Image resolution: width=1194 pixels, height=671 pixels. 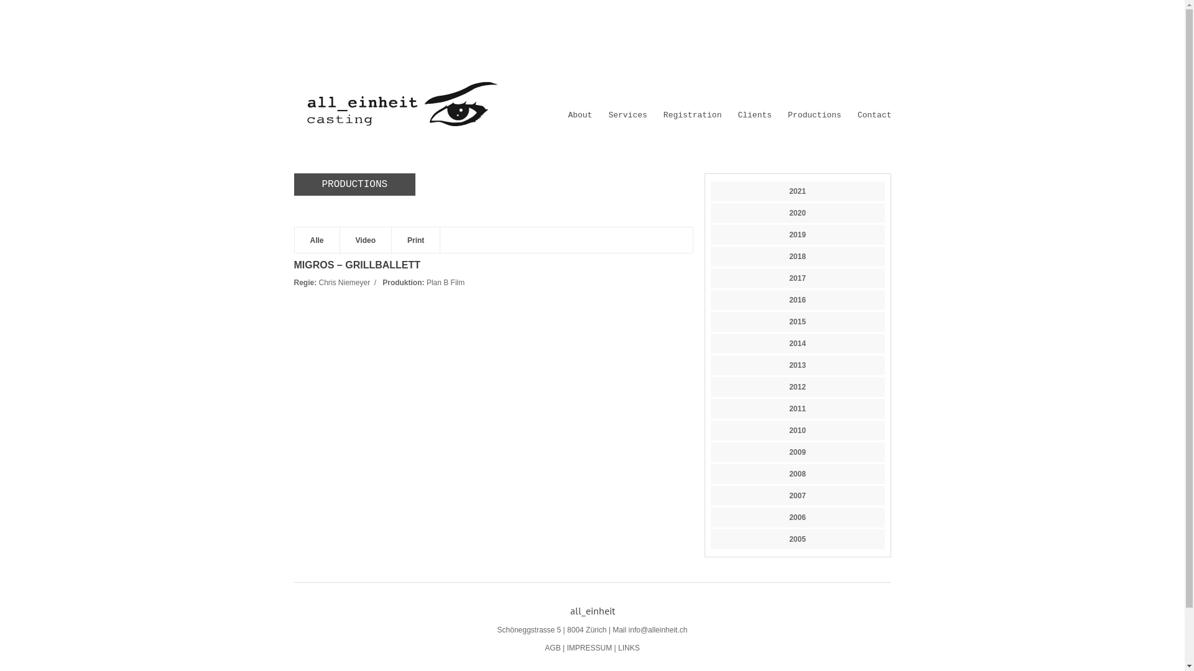 I want to click on Print, so click(x=415, y=241).